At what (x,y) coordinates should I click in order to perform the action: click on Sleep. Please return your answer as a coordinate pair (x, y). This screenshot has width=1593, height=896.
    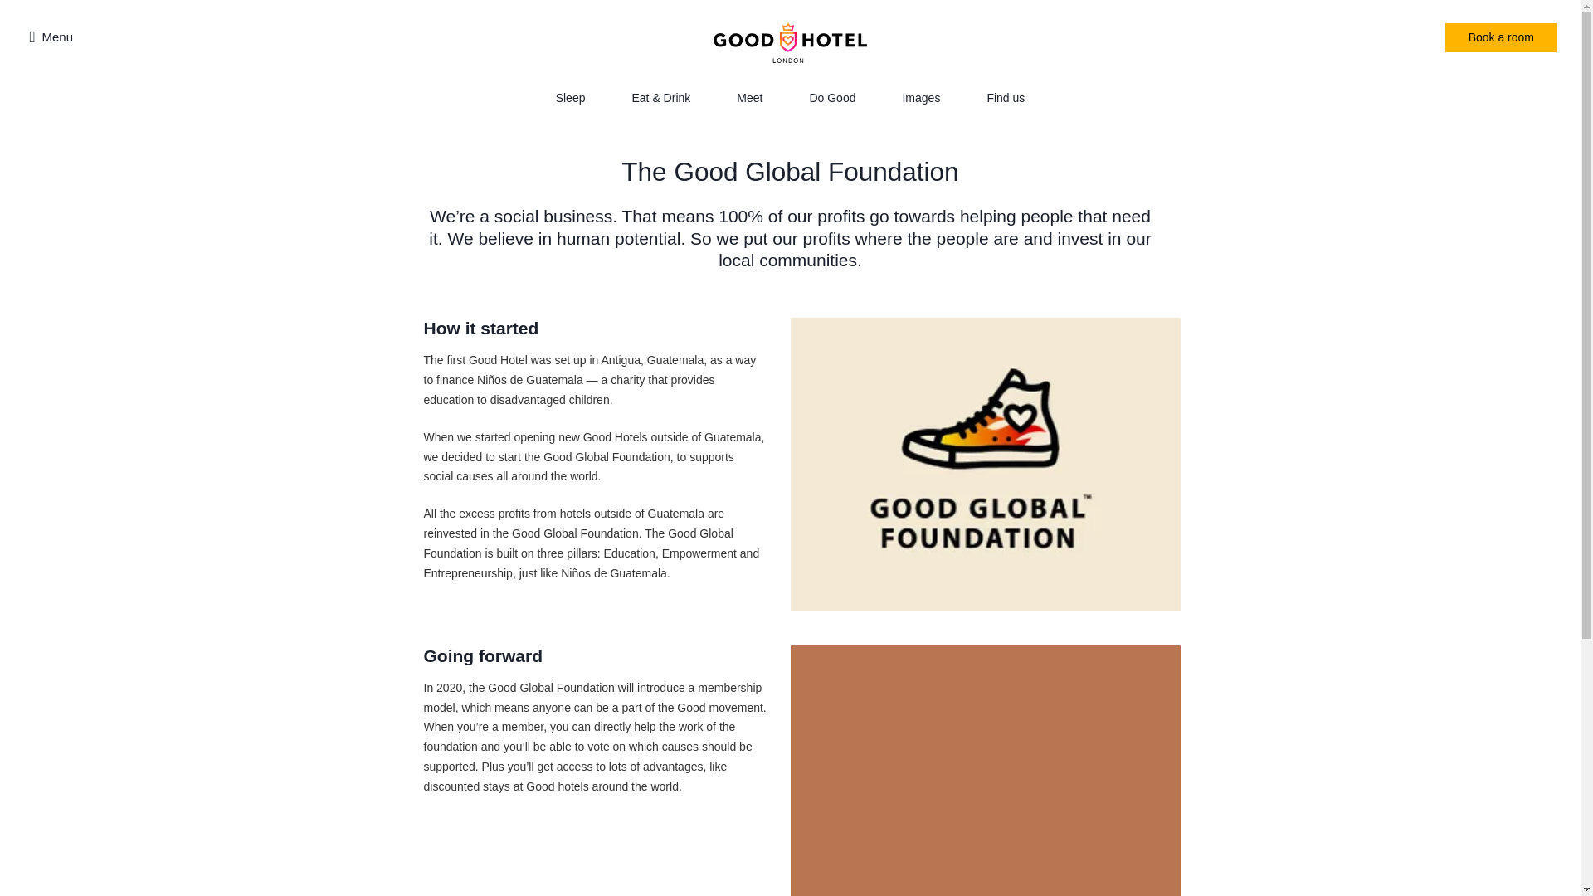
    Looking at the image, I should click on (571, 98).